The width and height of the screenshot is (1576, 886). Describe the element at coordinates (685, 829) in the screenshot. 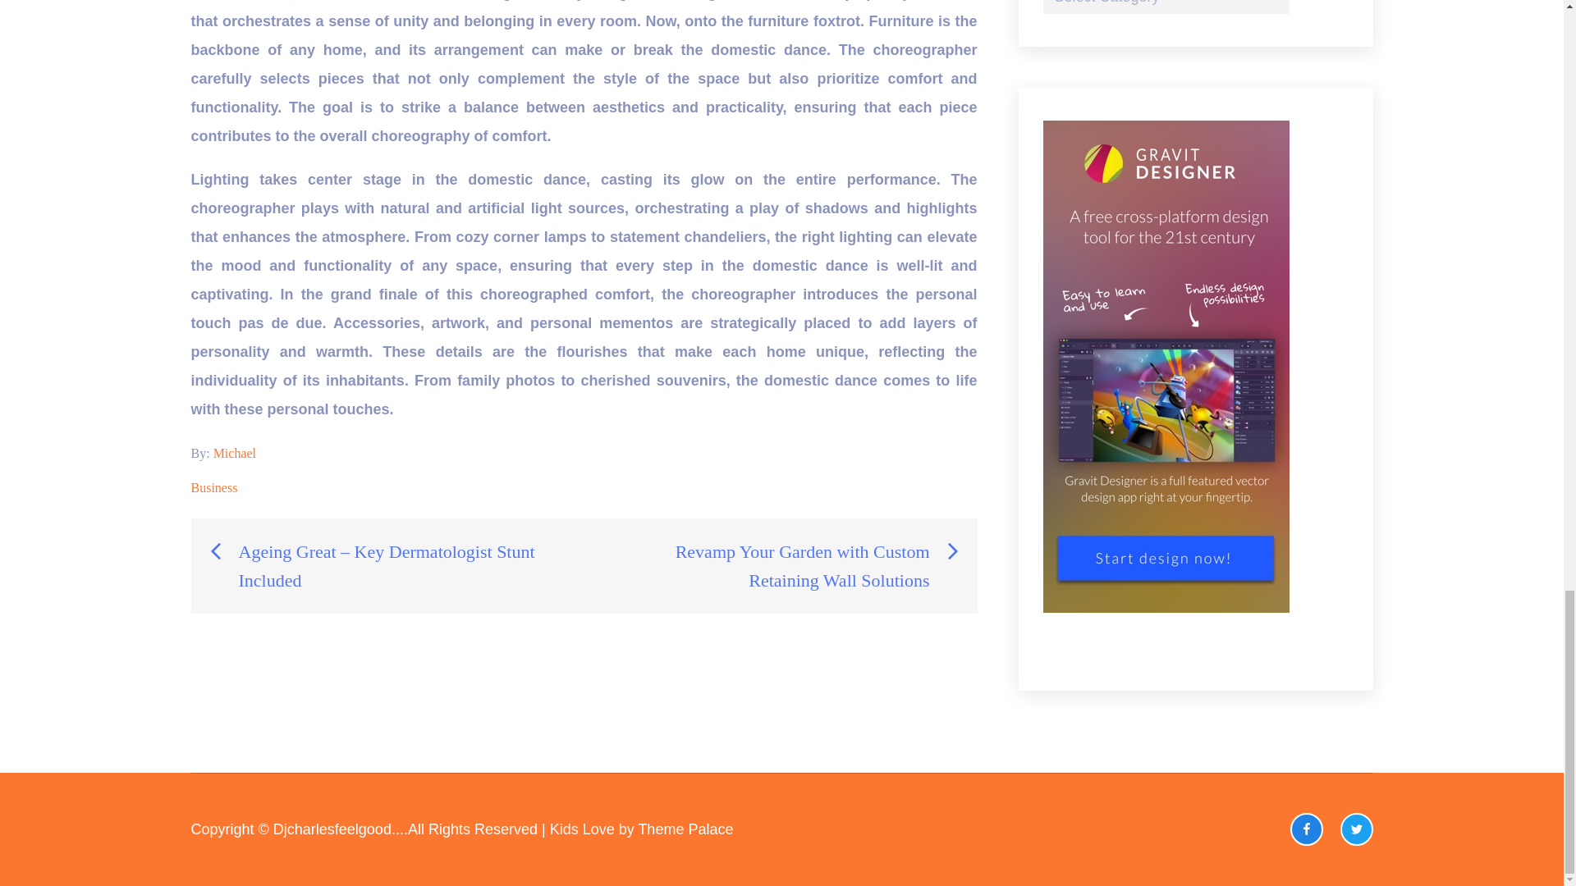

I see `Theme Palace` at that location.